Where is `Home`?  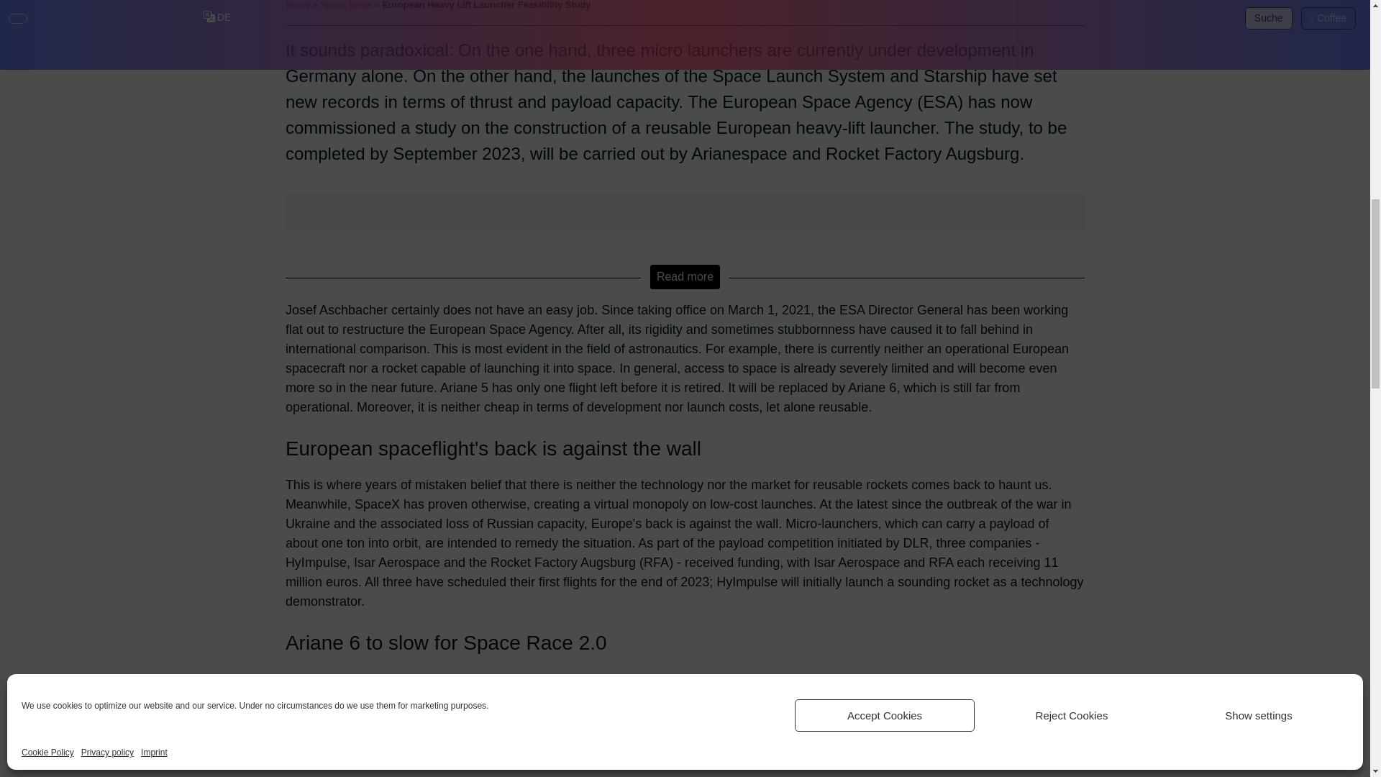 Home is located at coordinates (298, 5).